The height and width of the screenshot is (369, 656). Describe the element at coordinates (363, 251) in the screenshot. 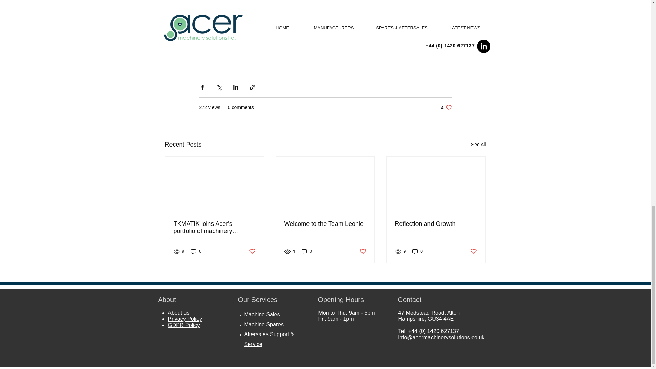

I see `Reflection and Growth` at that location.